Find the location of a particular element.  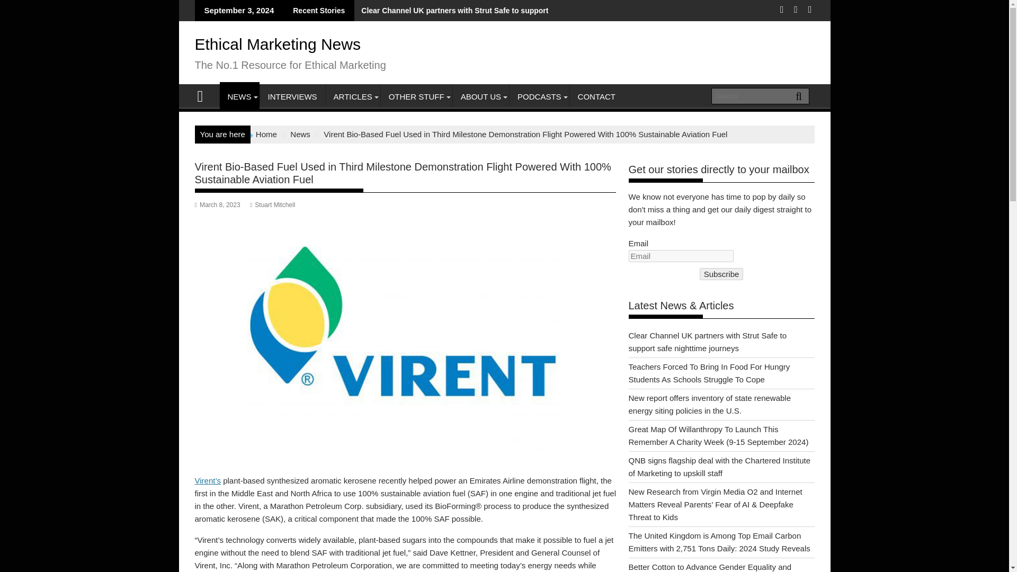

PODCASTS is located at coordinates (539, 96).